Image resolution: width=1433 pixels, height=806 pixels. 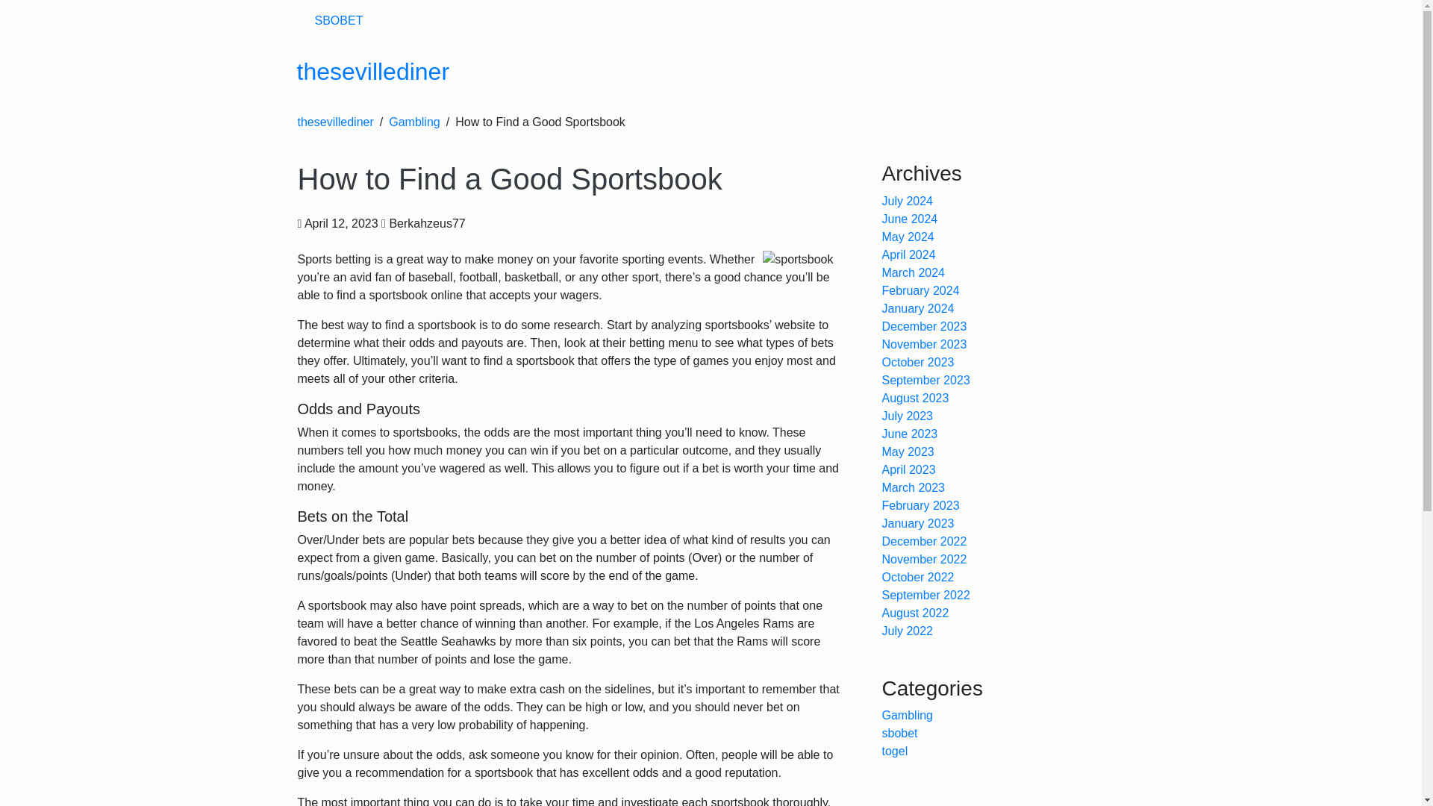 What do you see at coordinates (908, 237) in the screenshot?
I see `May 2024` at bounding box center [908, 237].